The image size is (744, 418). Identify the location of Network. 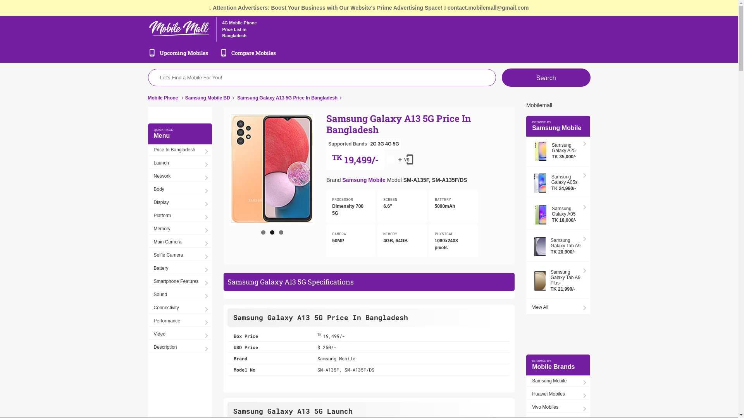
(180, 176).